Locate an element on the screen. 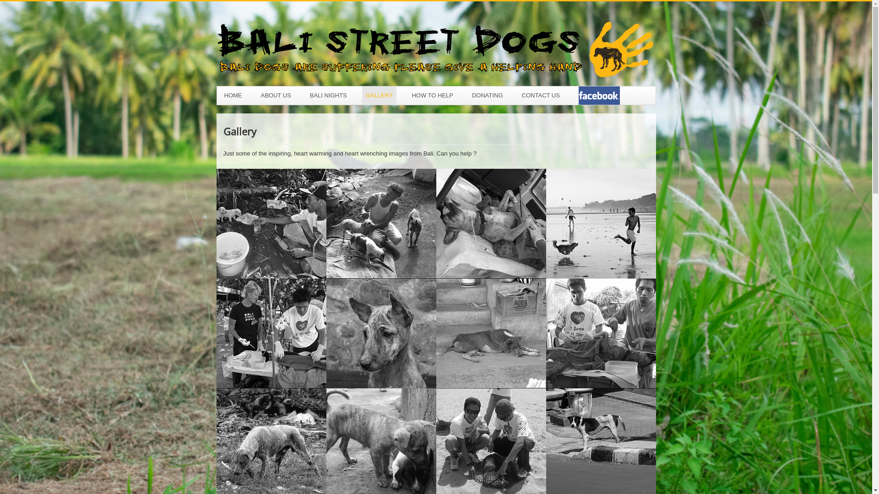 The width and height of the screenshot is (879, 494). HOW TO HELP is located at coordinates (432, 96).